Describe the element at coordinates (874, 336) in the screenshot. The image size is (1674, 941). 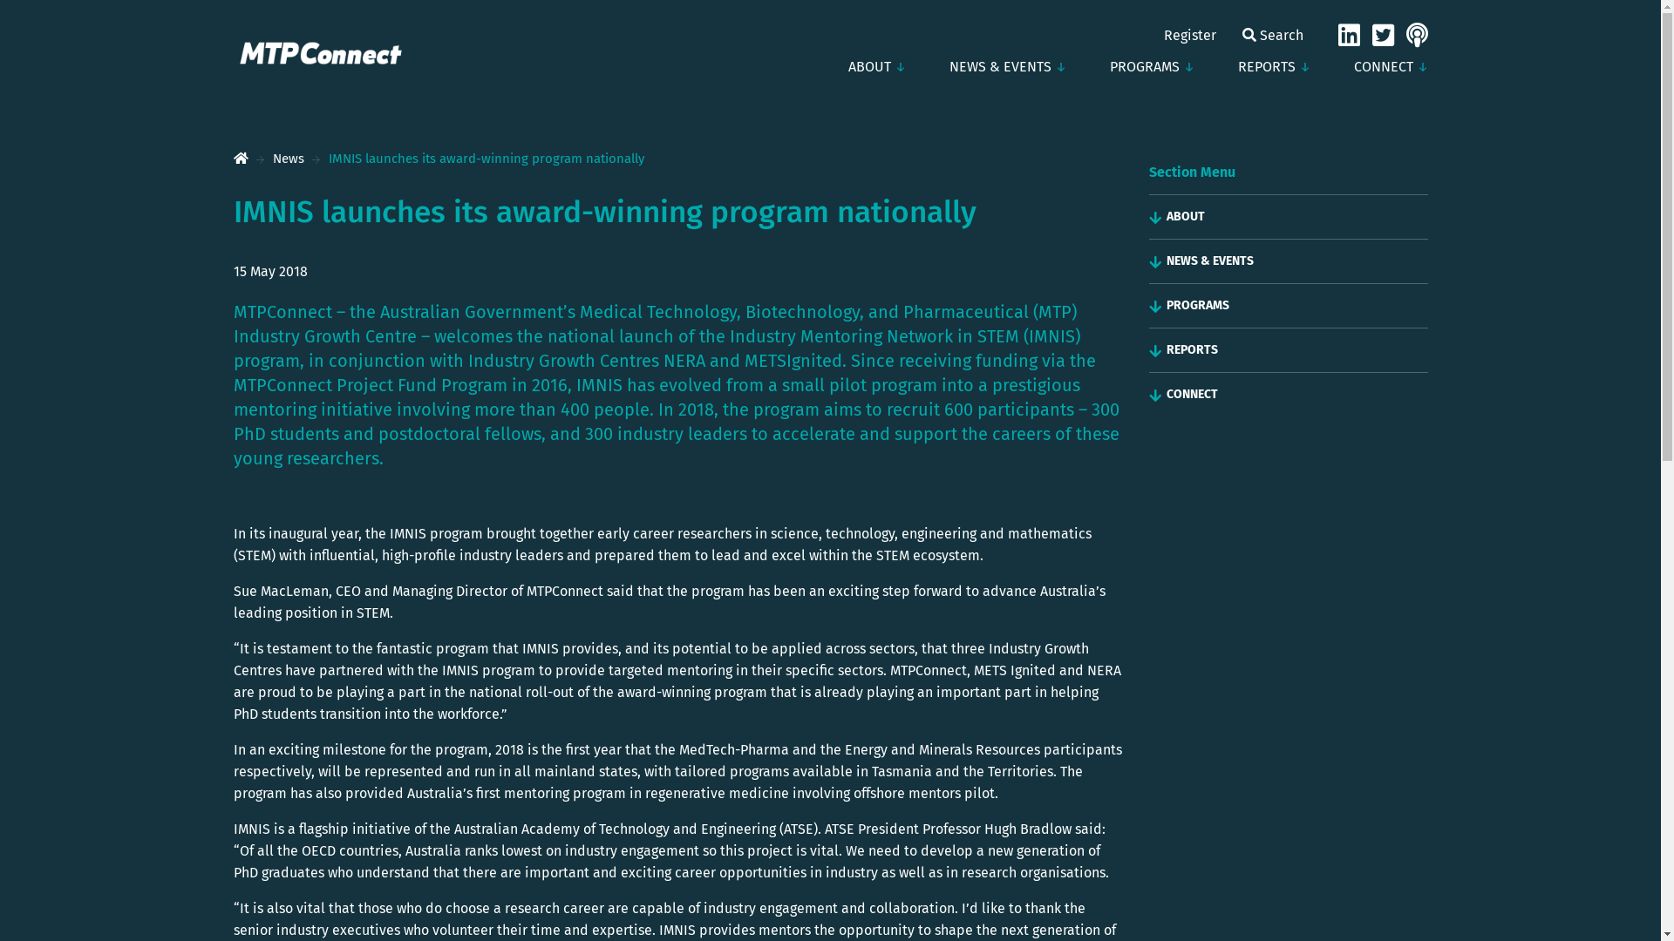
I see `Industry Mentoring Network in STEM` at that location.